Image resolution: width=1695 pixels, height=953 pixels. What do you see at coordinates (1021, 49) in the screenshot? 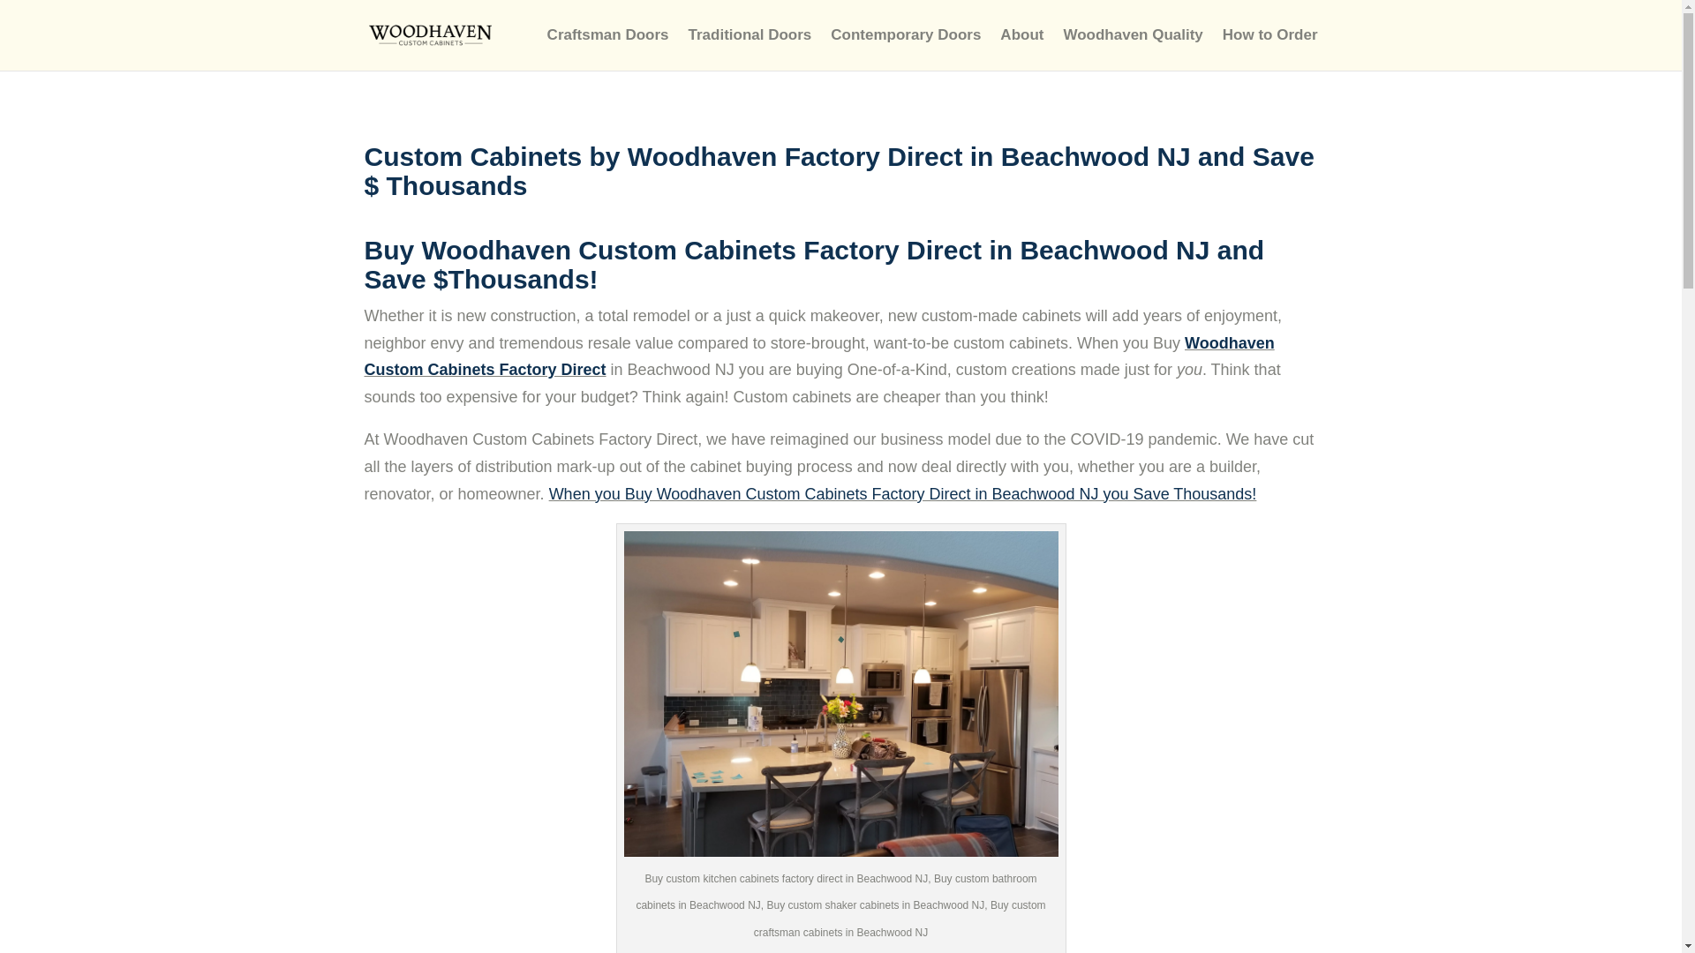
I see `About` at bounding box center [1021, 49].